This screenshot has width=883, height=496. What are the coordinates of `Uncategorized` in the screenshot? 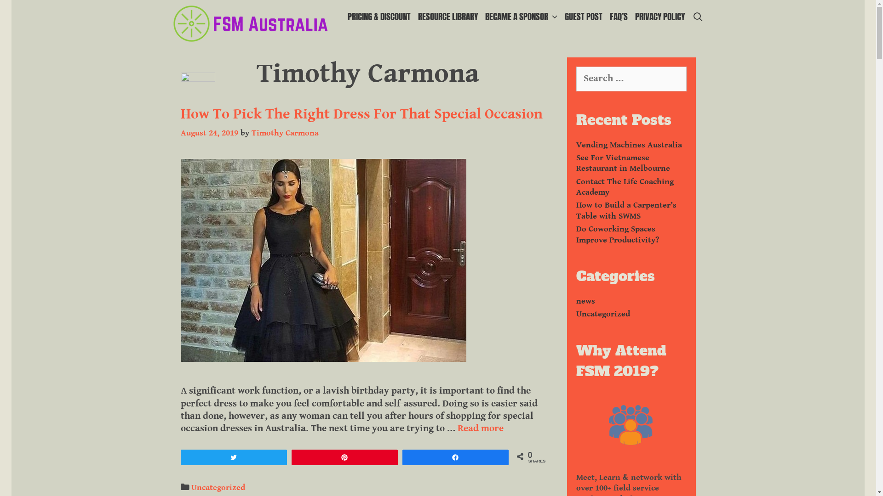 It's located at (602, 314).